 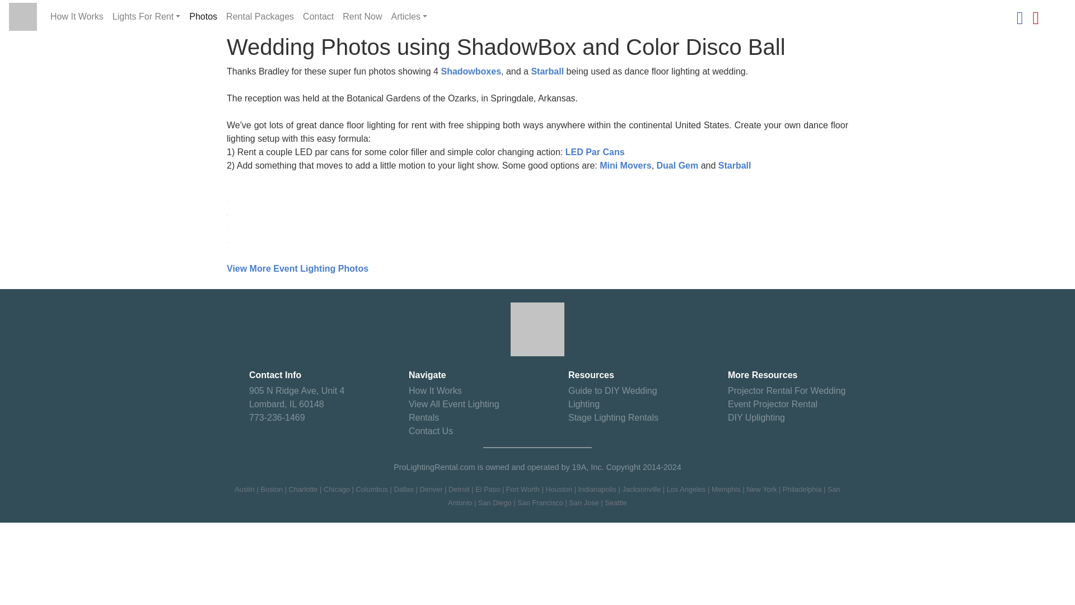 I want to click on Boston, so click(x=271, y=490).